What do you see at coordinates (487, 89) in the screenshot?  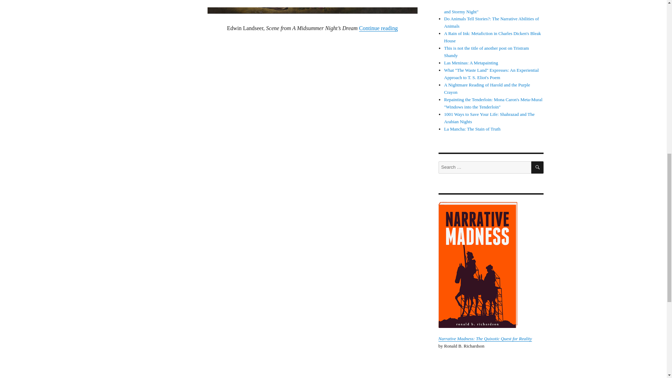 I see `A Nightmare Reading of Harold and the Purple Crayon` at bounding box center [487, 89].